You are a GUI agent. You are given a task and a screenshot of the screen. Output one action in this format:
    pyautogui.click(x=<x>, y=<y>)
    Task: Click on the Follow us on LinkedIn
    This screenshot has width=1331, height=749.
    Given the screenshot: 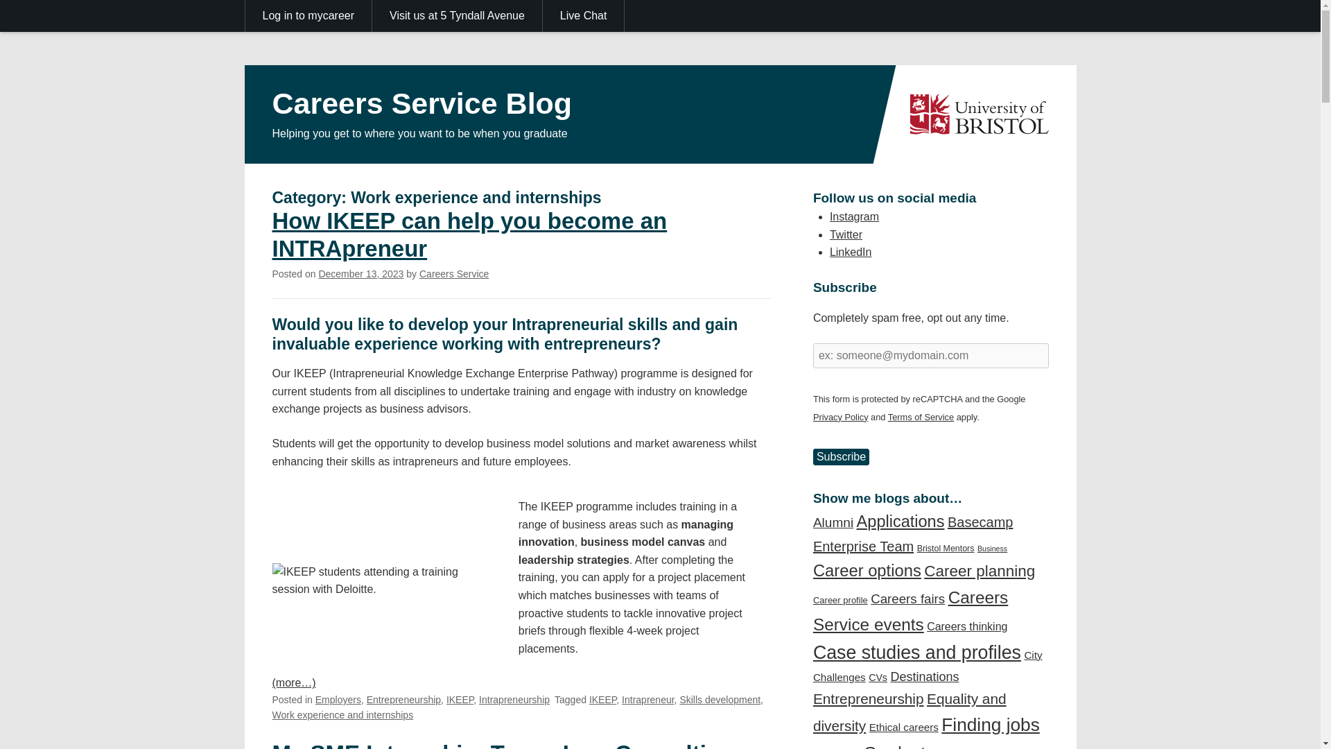 What is the action you would take?
    pyautogui.click(x=850, y=252)
    